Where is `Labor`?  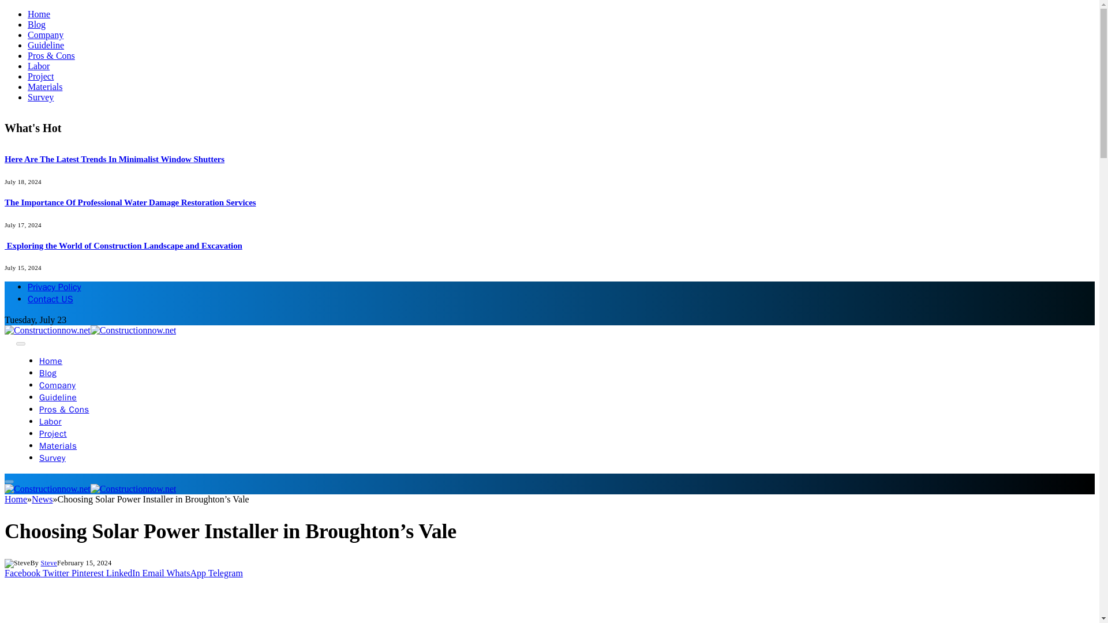
Labor is located at coordinates (39, 66).